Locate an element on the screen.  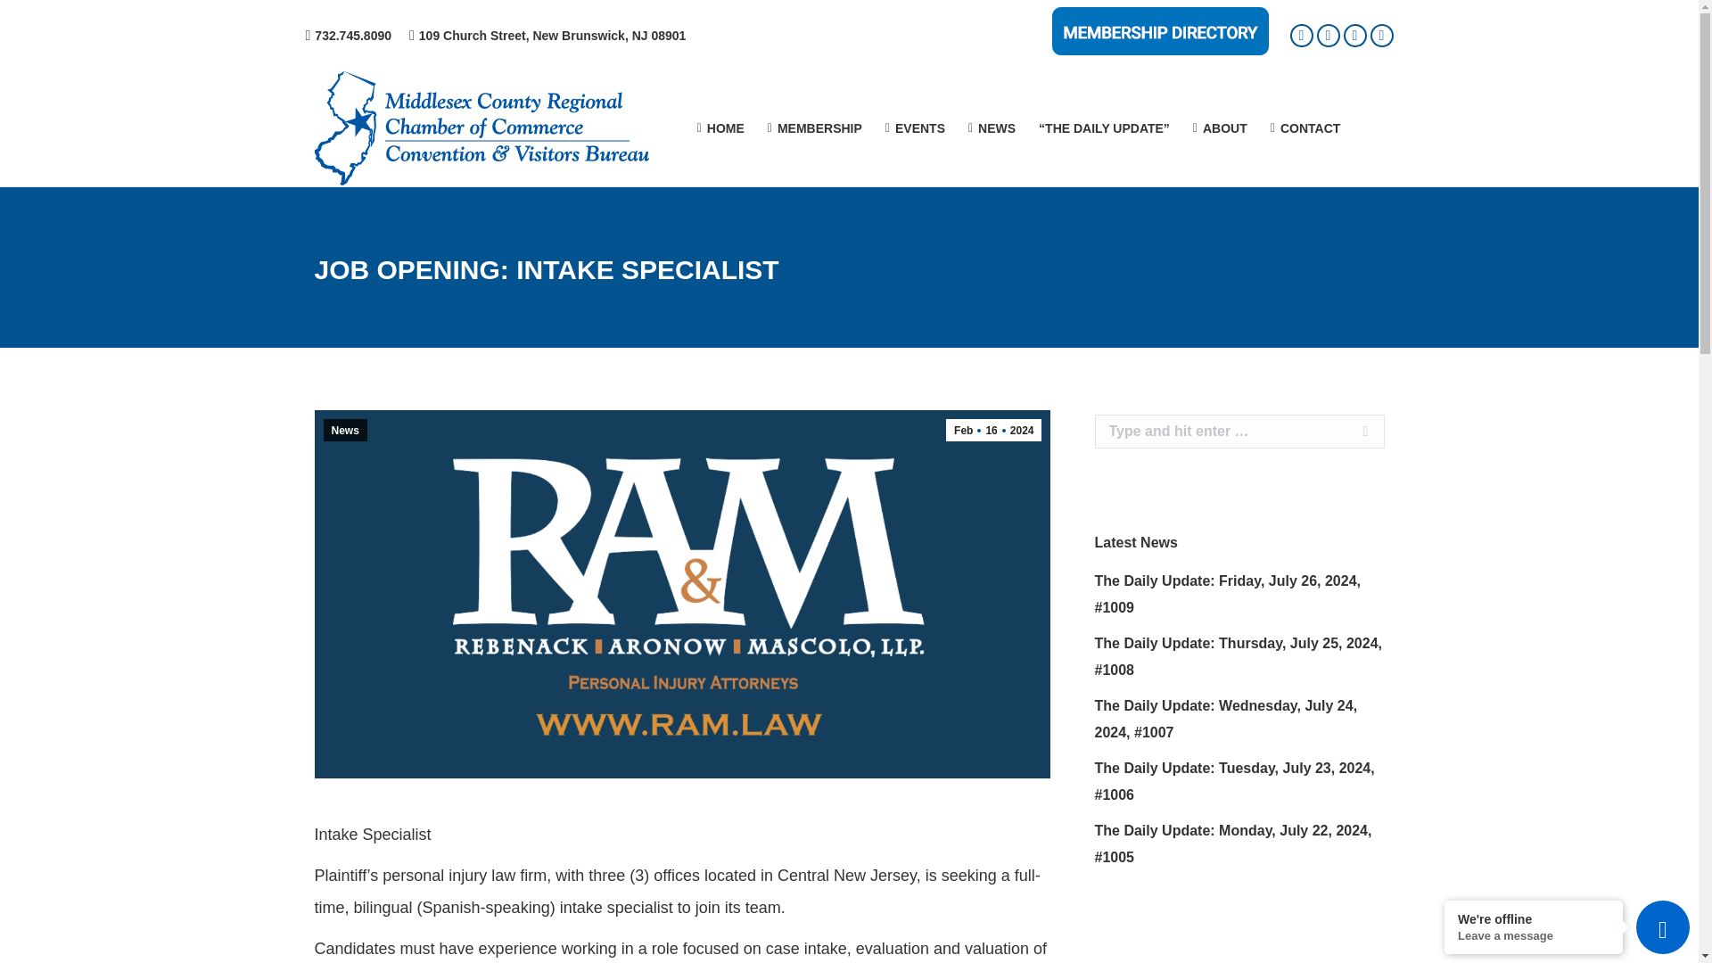
Instagram page opens in new window is located at coordinates (1381, 34).